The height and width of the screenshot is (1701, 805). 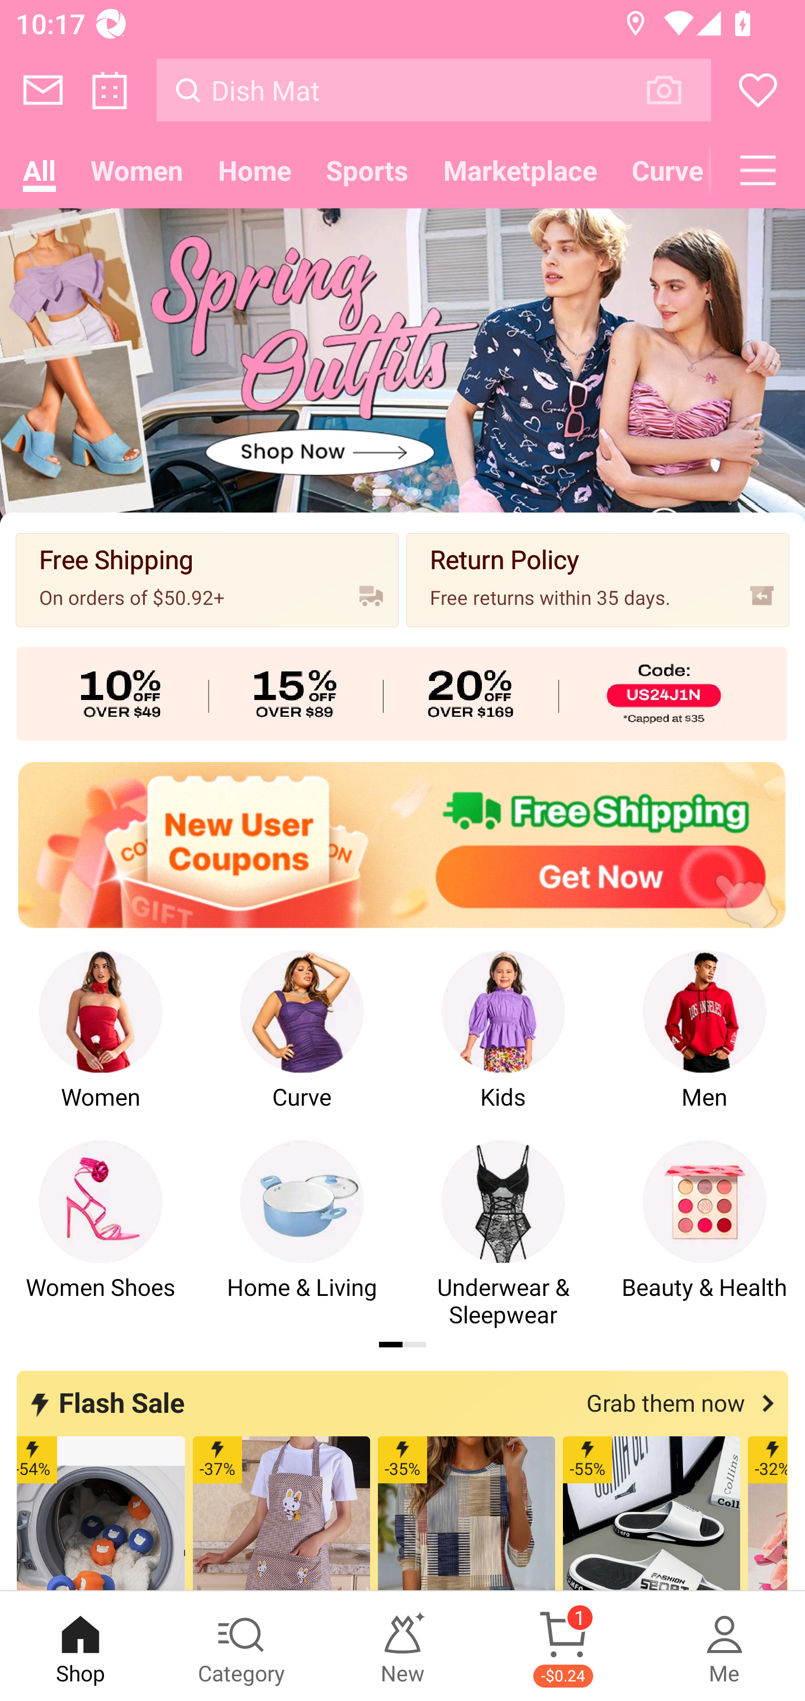 What do you see at coordinates (503, 1044) in the screenshot?
I see `Kids` at bounding box center [503, 1044].